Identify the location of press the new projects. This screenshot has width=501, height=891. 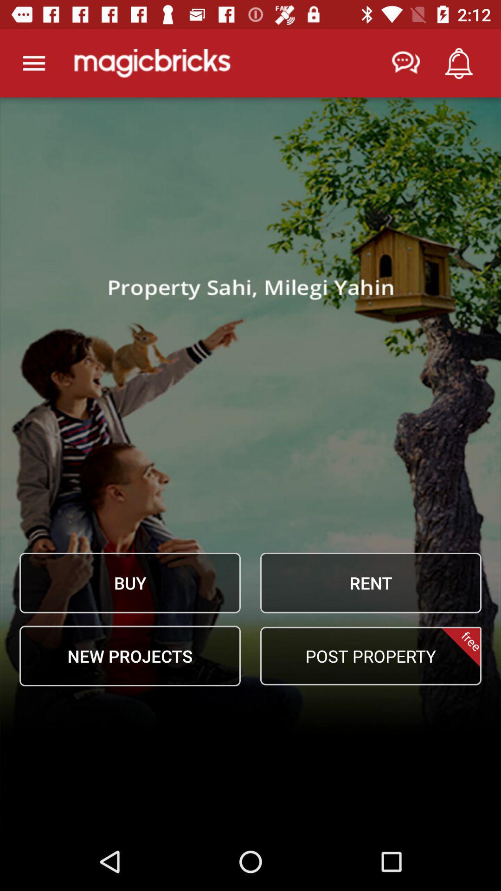
(130, 656).